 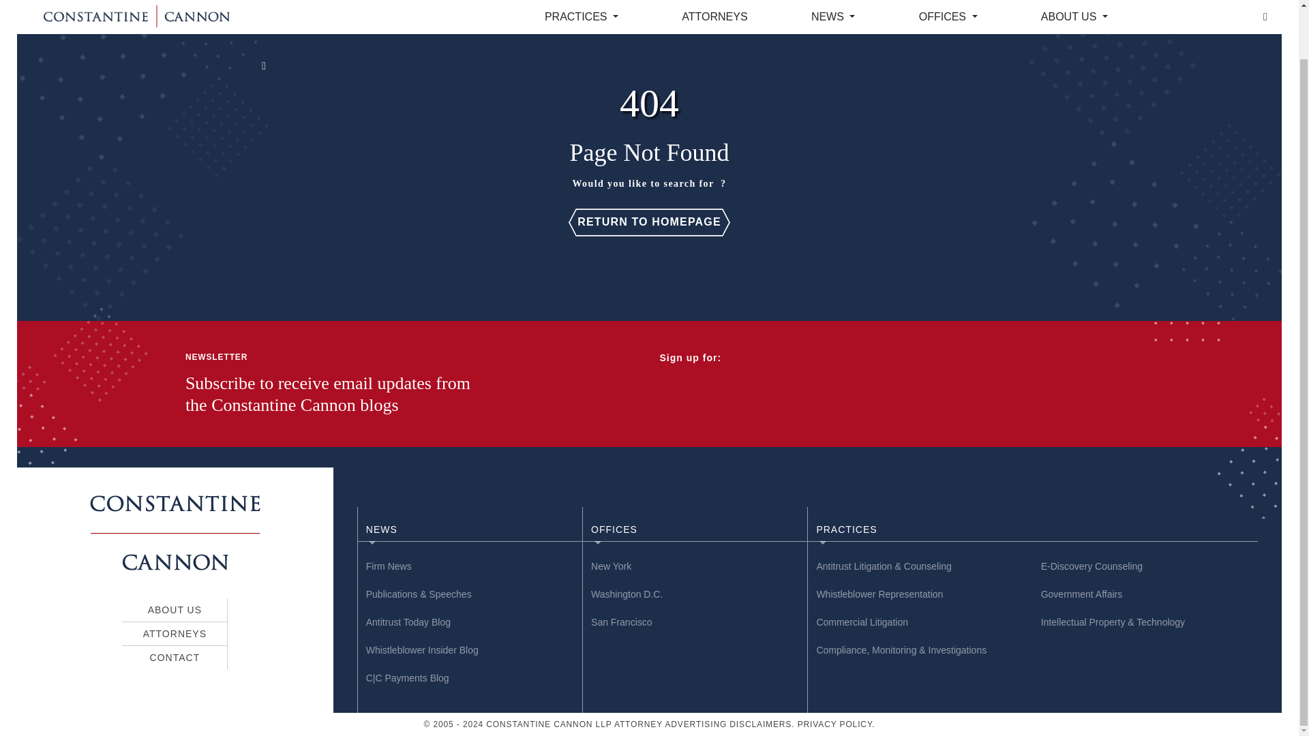 I want to click on CONTACT, so click(x=175, y=657).